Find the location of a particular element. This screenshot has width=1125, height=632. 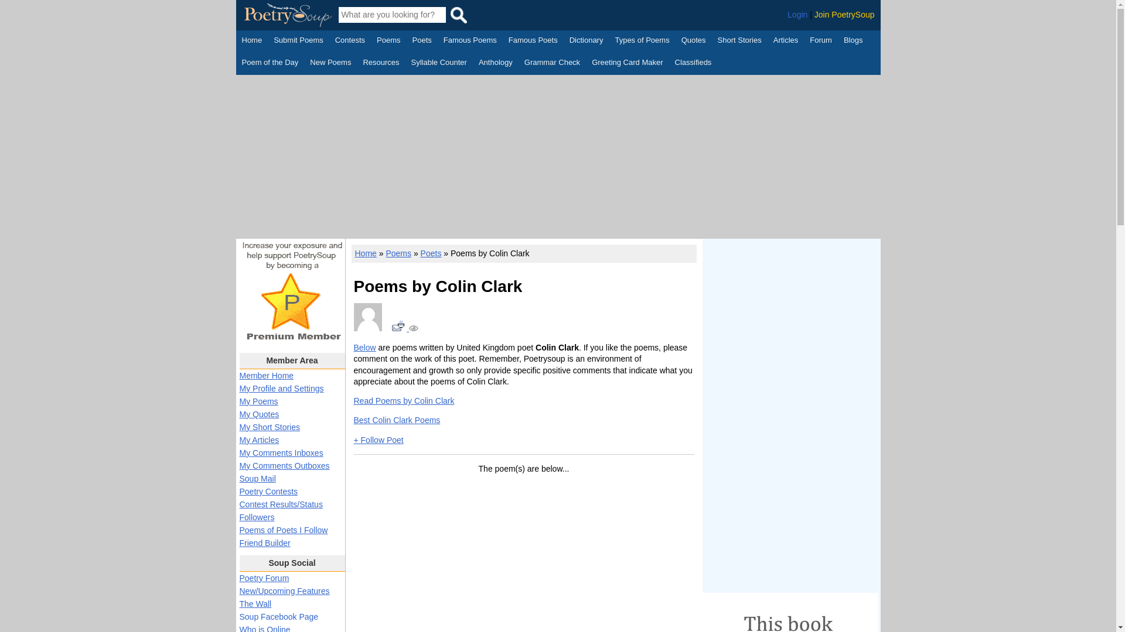

My Profile and Settings is located at coordinates (281, 388).